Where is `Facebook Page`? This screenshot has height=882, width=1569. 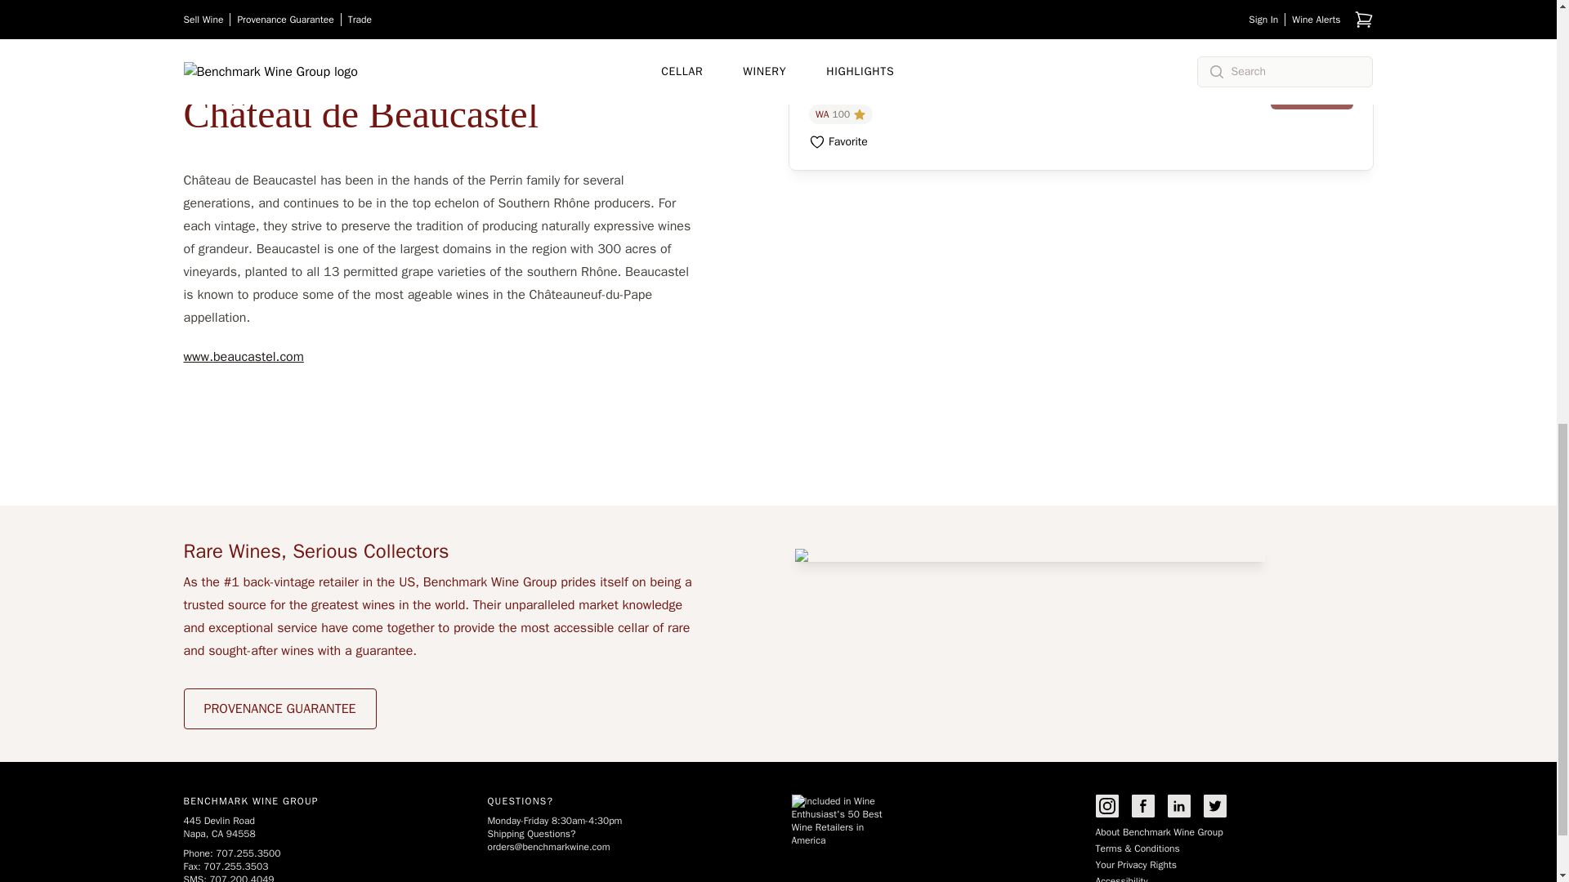
Facebook Page is located at coordinates (1142, 806).